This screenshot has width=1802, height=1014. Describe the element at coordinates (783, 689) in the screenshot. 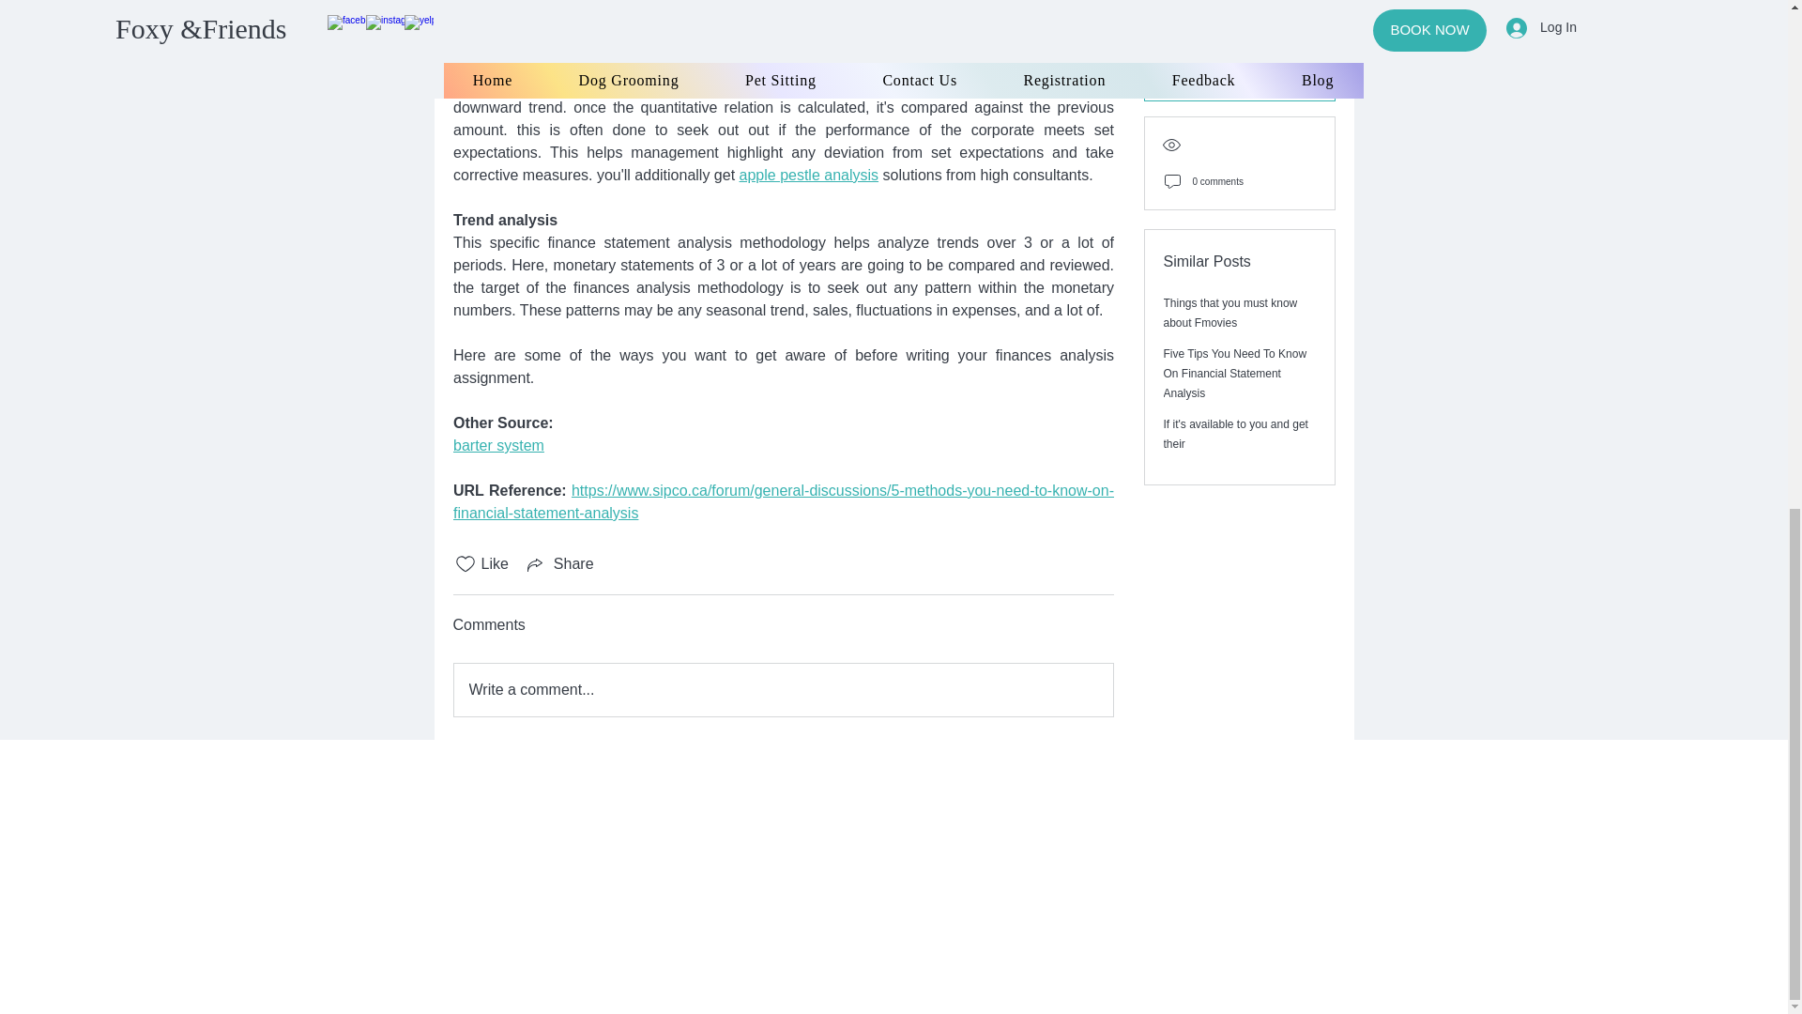

I see `Write a comment...` at that location.